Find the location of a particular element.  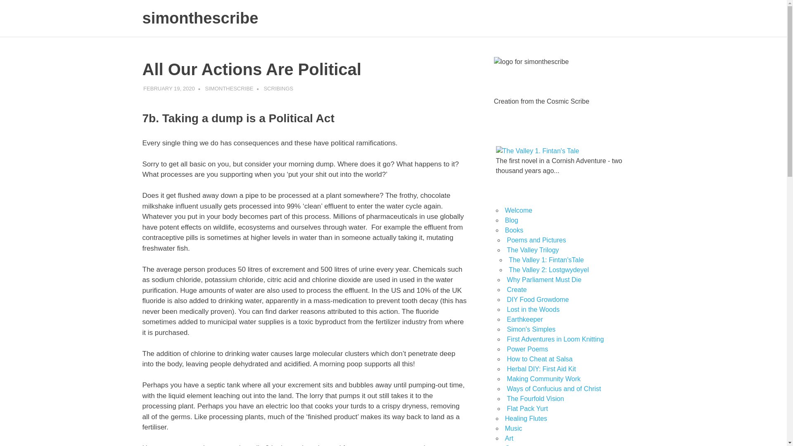

SCRIBINGS is located at coordinates (278, 88).